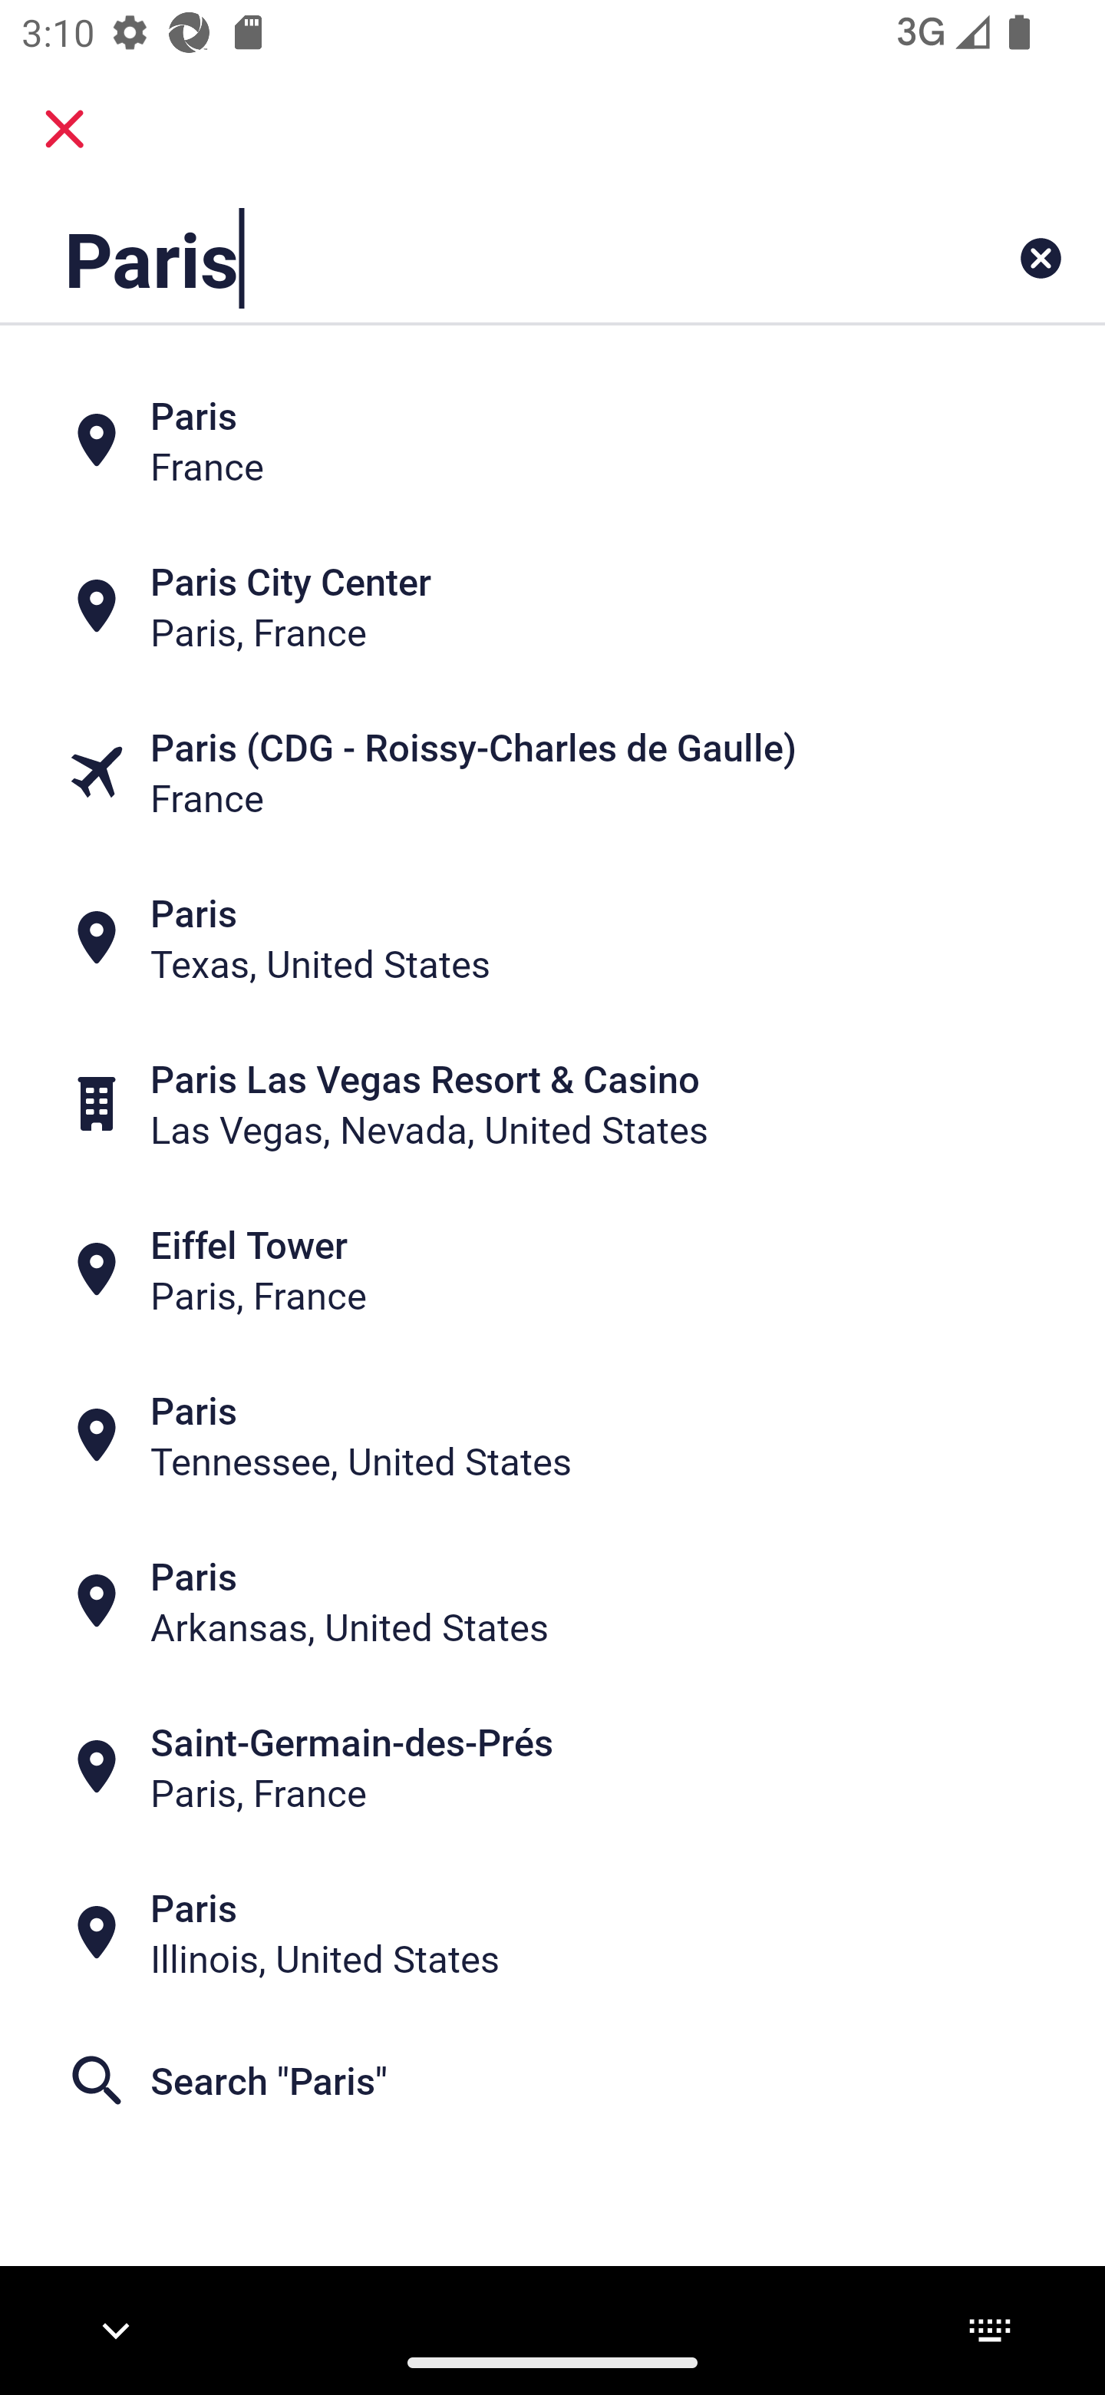 The width and height of the screenshot is (1105, 2395). I want to click on Eiffel Tower Paris, France, so click(552, 1270).